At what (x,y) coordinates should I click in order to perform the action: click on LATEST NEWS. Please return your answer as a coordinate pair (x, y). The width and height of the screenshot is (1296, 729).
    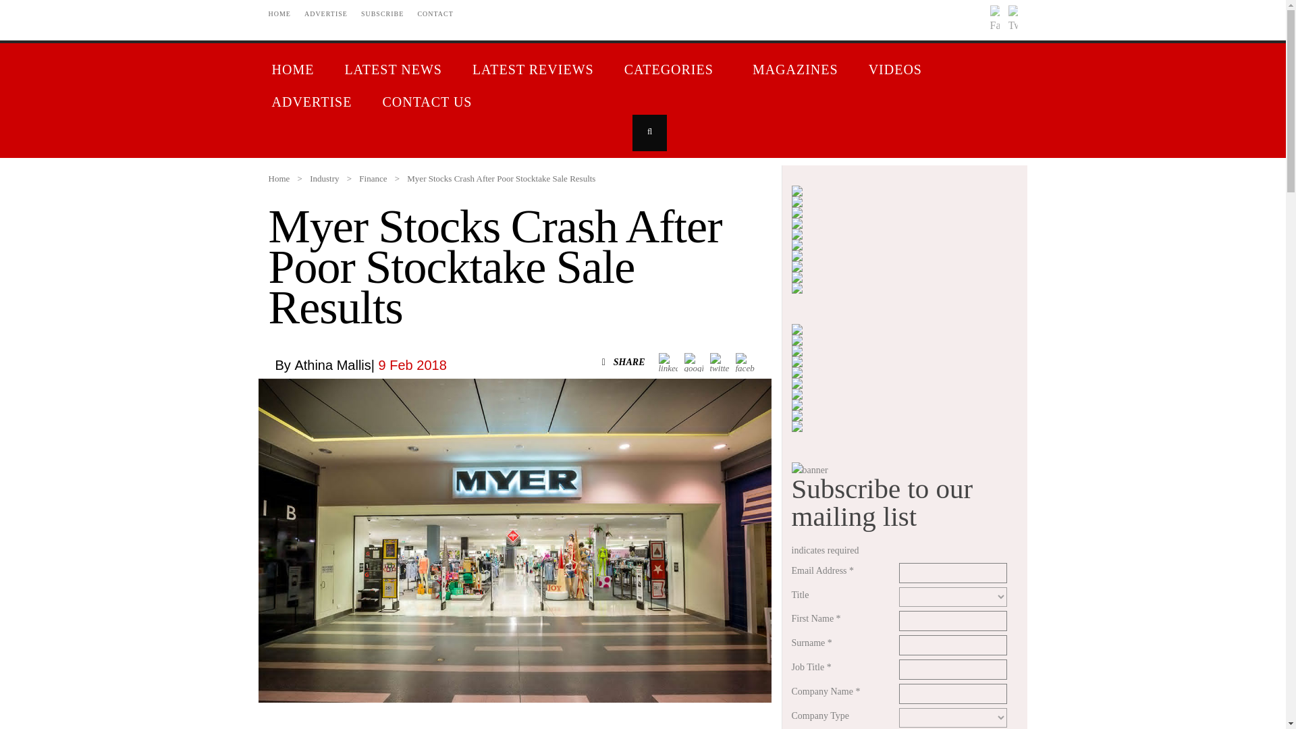
    Looking at the image, I should click on (394, 72).